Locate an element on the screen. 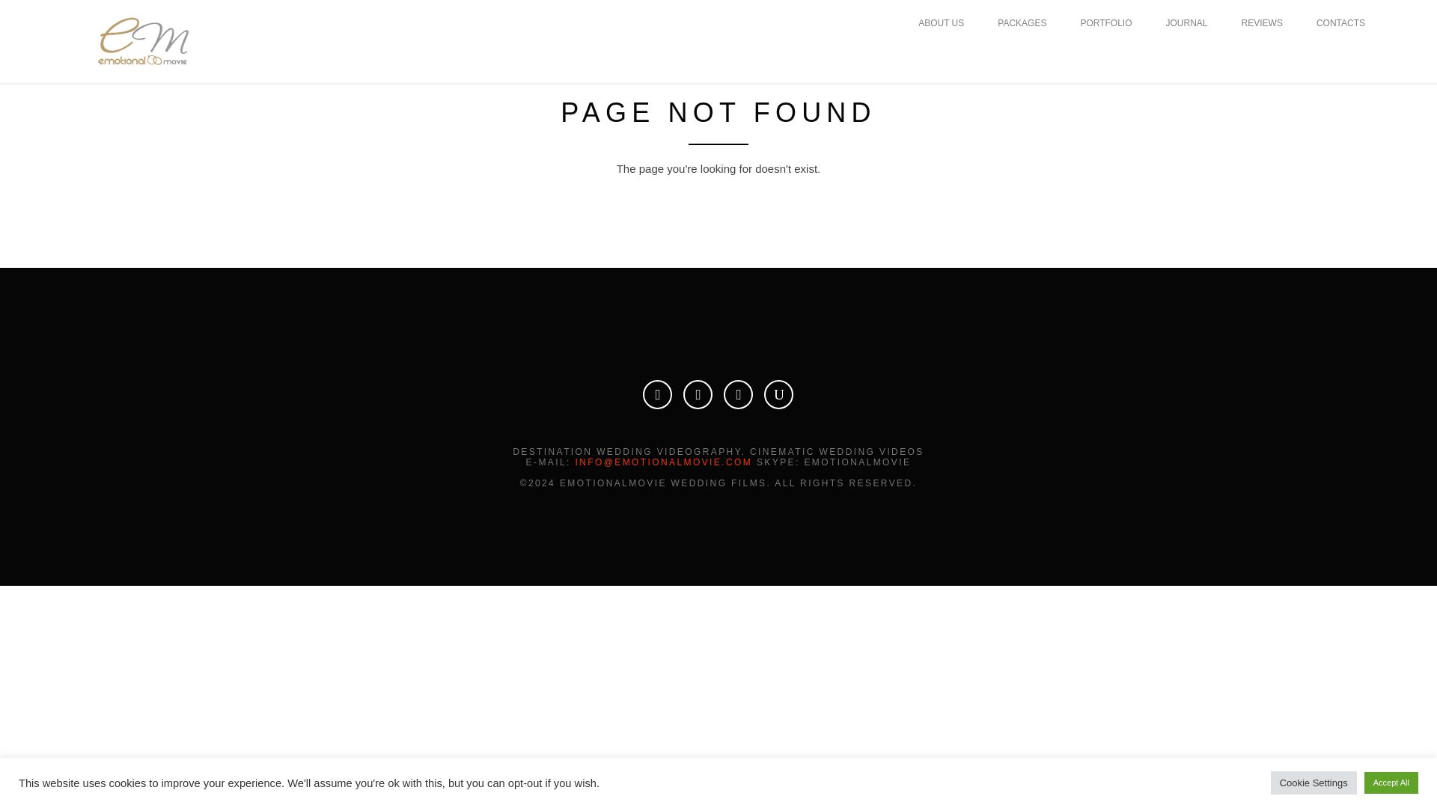  PORTFOLIO is located at coordinates (1106, 22).